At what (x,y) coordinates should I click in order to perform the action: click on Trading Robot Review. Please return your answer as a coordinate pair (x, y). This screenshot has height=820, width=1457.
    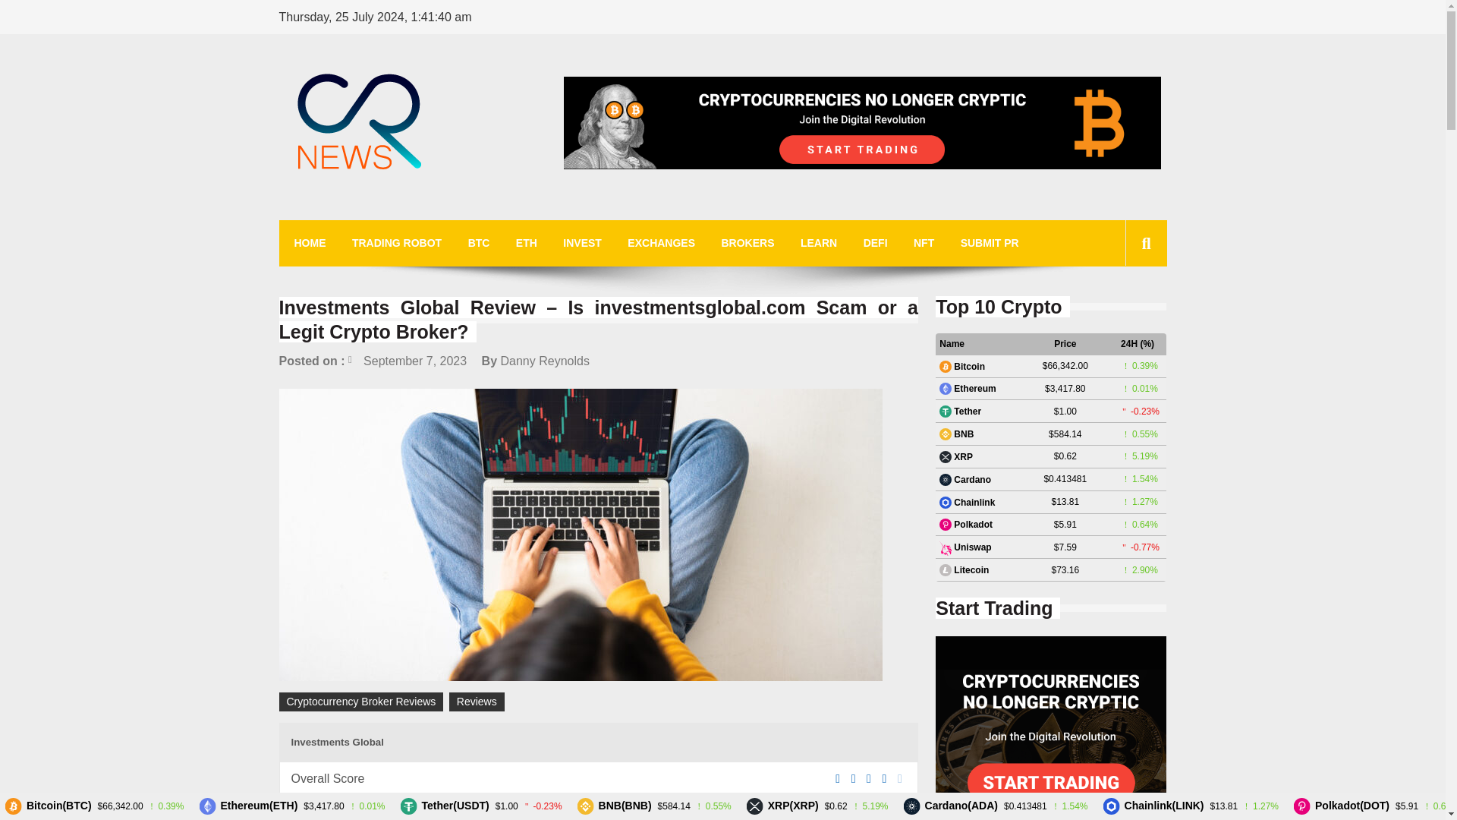
    Looking at the image, I should click on (862, 123).